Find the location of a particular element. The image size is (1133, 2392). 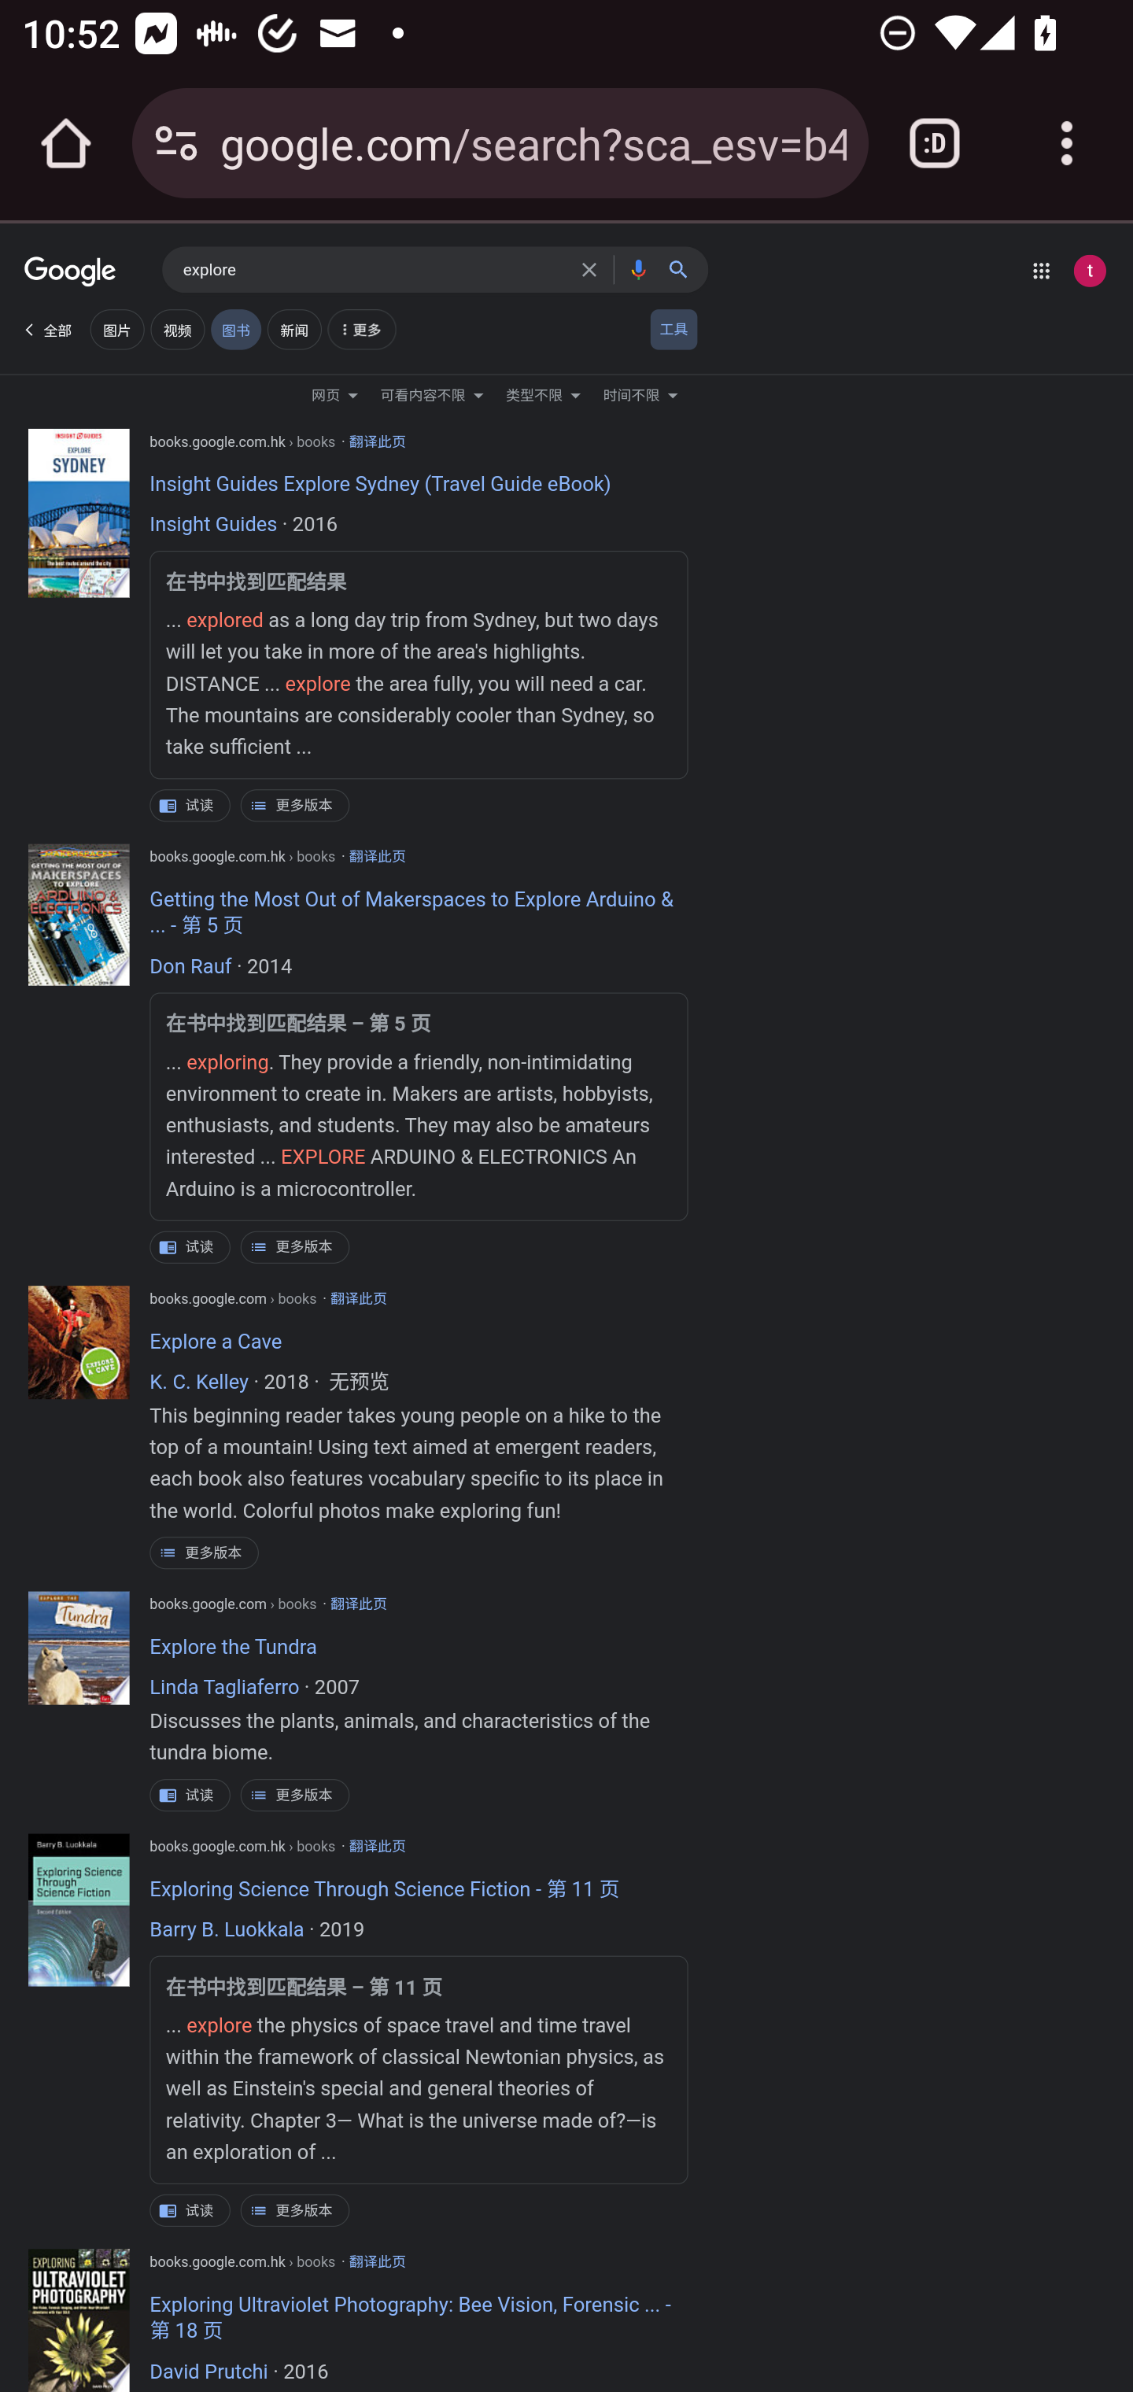

试读 is located at coordinates (190, 1795).